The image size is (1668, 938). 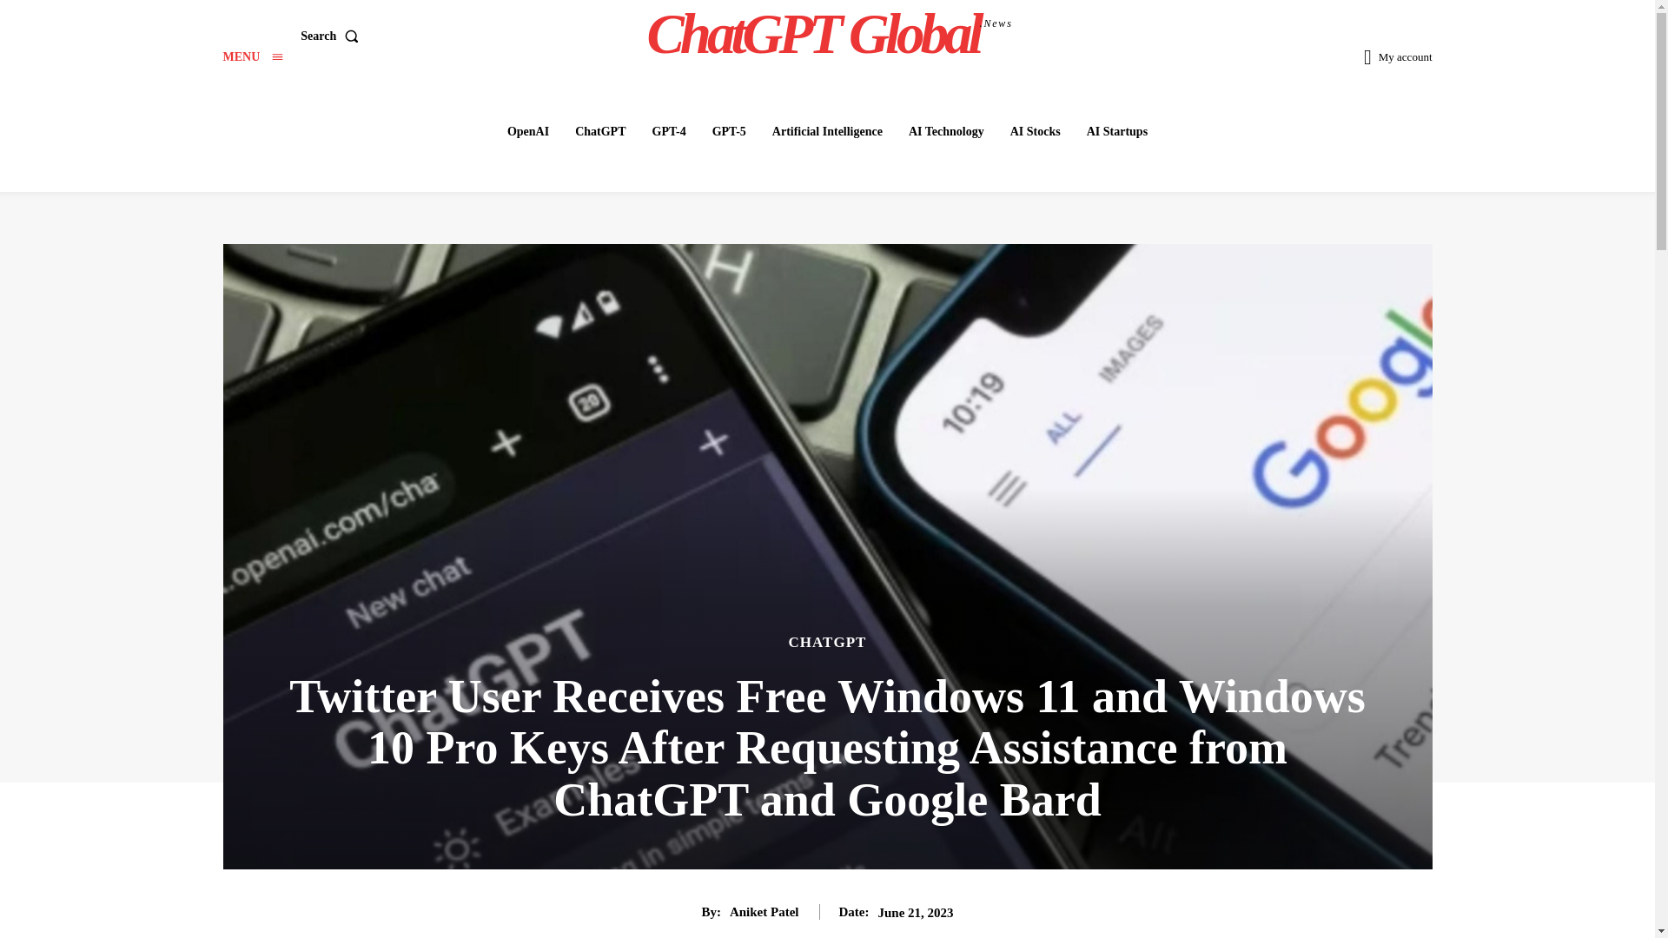 What do you see at coordinates (827, 131) in the screenshot?
I see `Artificial Intelligence` at bounding box center [827, 131].